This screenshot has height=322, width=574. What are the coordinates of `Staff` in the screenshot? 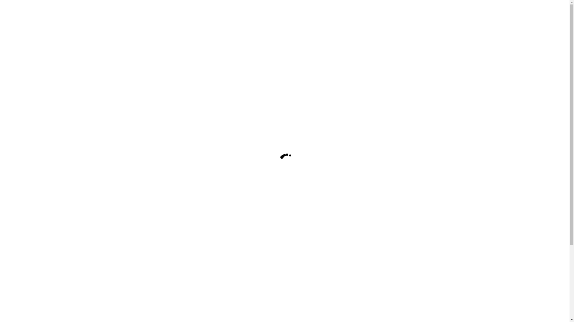 It's located at (31, 23).